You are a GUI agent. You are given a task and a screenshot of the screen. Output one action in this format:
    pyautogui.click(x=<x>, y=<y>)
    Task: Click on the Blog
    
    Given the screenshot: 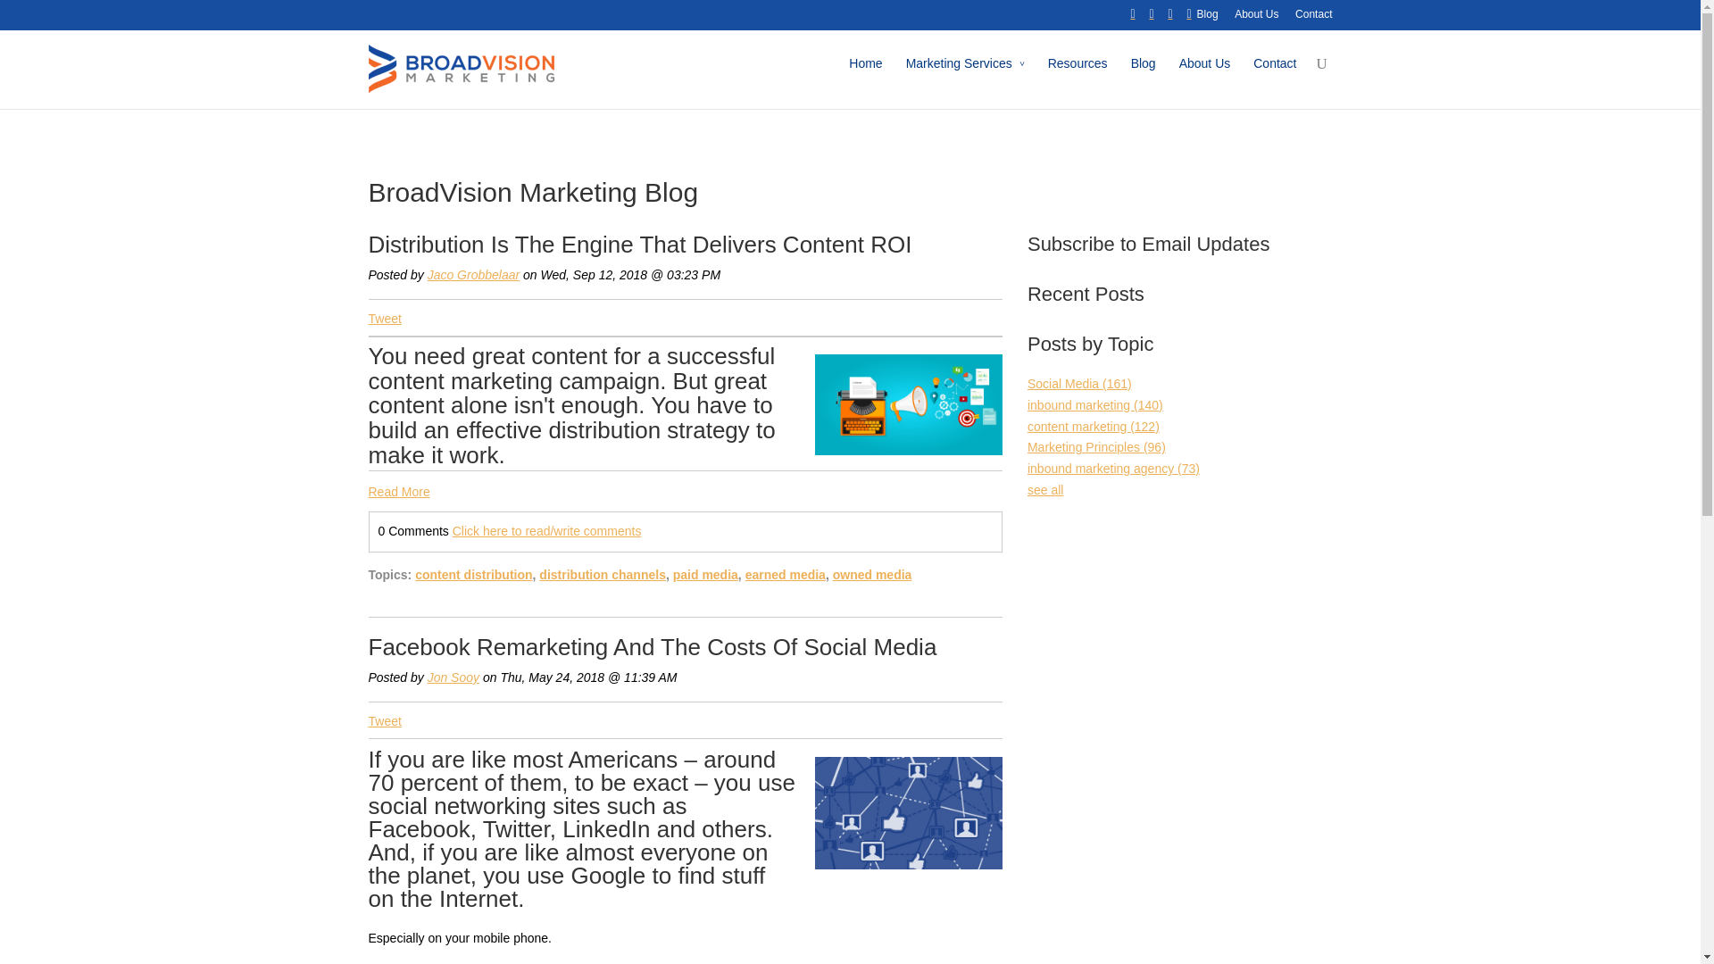 What is the action you would take?
    pyautogui.click(x=1207, y=19)
    